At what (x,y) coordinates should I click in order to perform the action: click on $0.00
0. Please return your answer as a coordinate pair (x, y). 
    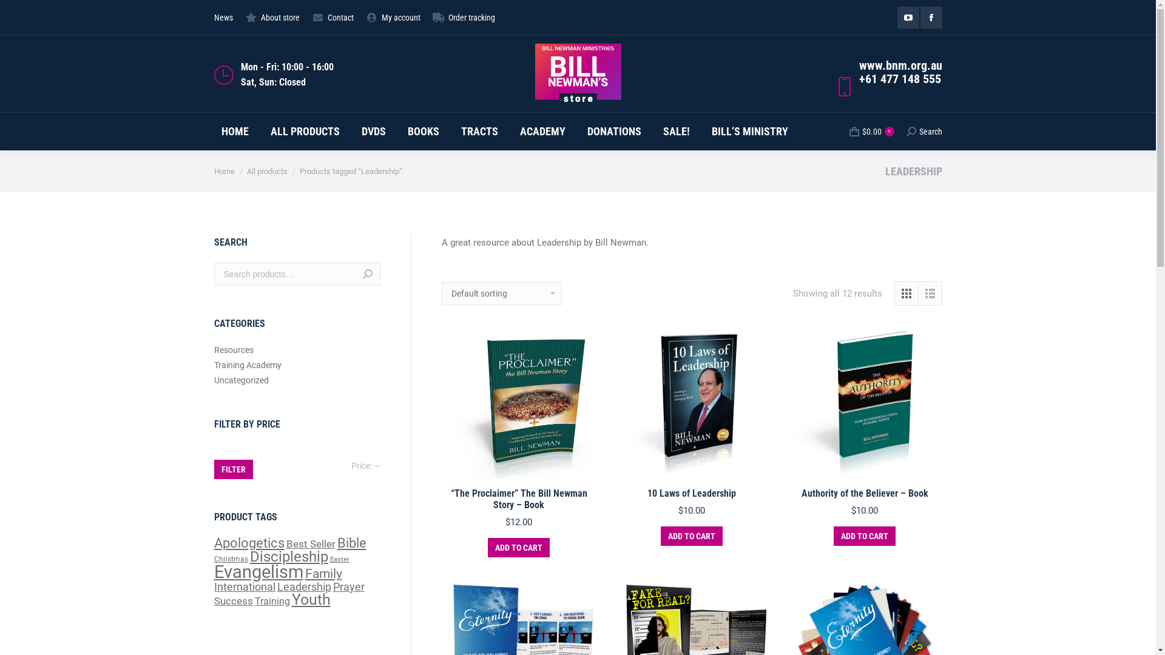
    Looking at the image, I should click on (872, 132).